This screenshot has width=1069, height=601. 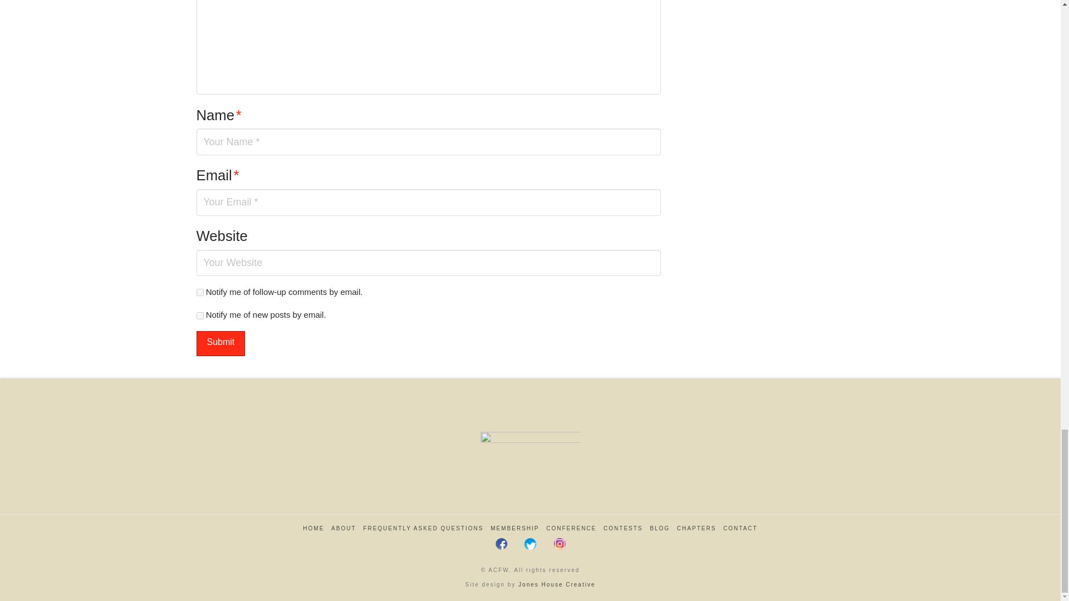 I want to click on Submit, so click(x=220, y=344).